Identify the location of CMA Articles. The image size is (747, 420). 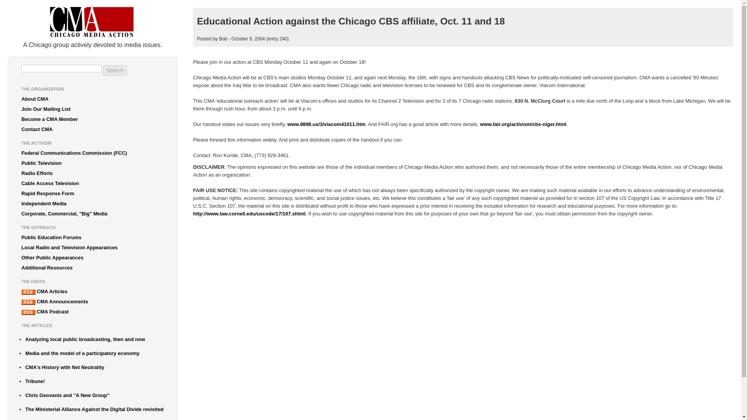
(93, 291).